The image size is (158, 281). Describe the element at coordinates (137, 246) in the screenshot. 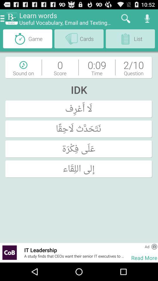

I see `open the item next to ad app` at that location.